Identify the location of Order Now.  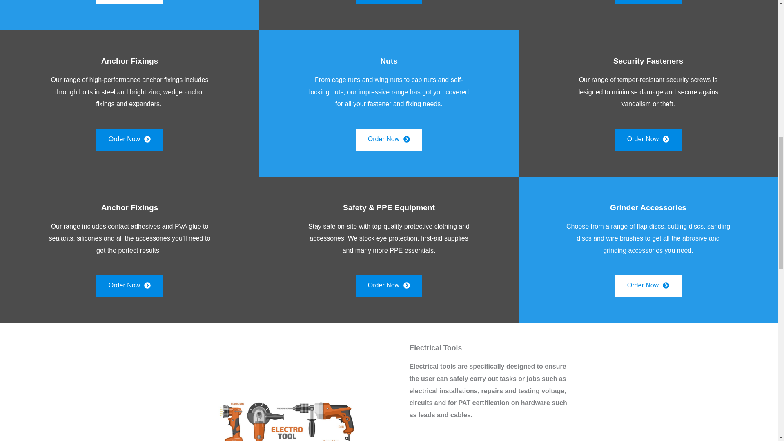
(389, 286).